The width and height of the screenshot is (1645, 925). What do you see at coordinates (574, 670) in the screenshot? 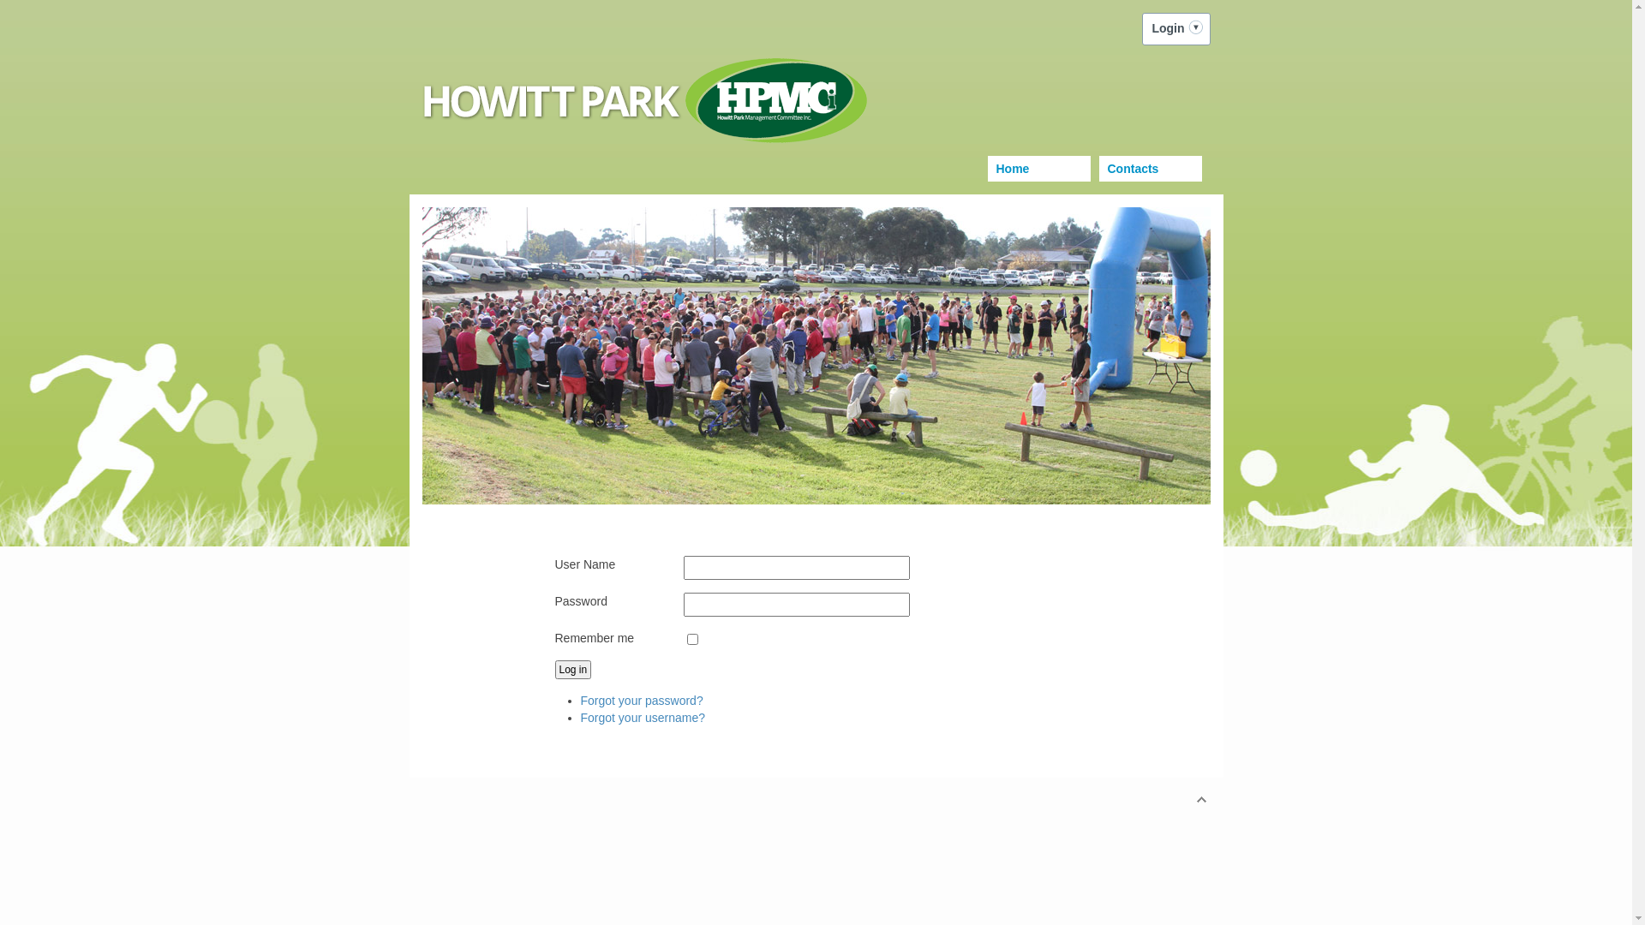
I see `Log in` at bounding box center [574, 670].